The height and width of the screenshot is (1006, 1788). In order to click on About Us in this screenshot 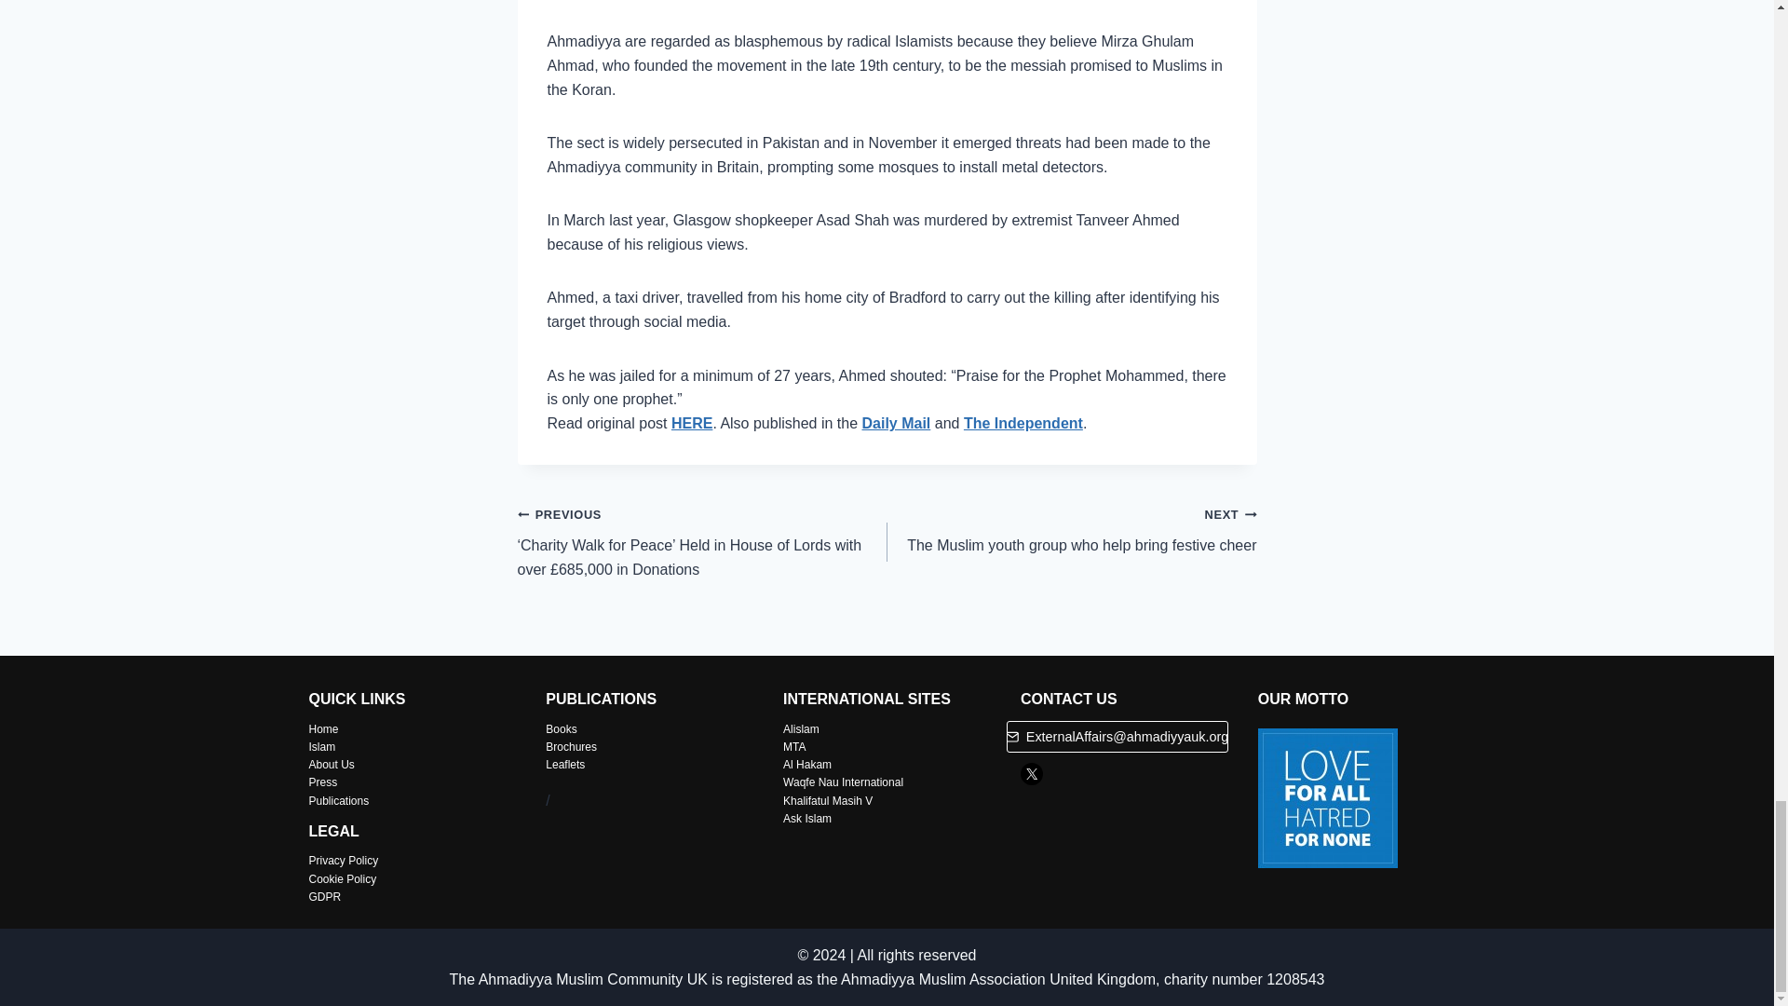, I will do `click(564, 765)`.